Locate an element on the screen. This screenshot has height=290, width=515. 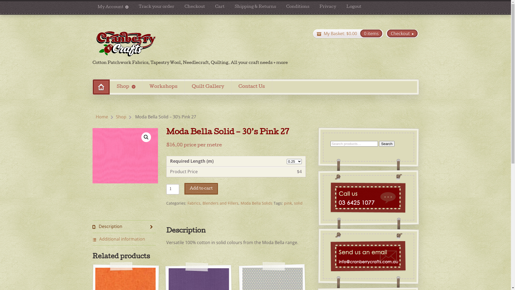
Contact Us is located at coordinates (252, 87).